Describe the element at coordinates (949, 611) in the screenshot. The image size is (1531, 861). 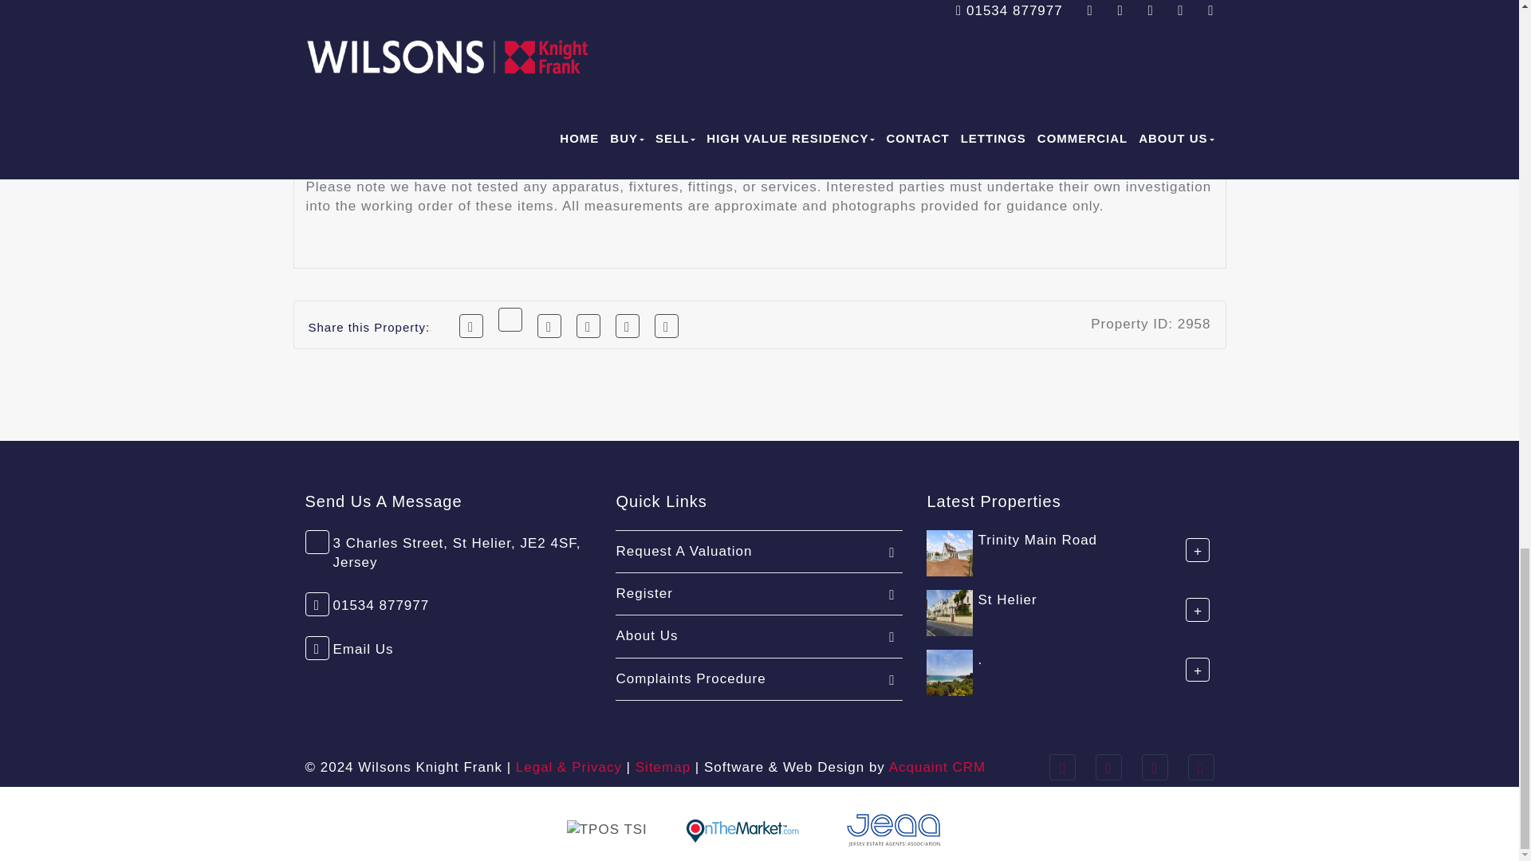
I see `Property For Sale Green Street, St Helier` at that location.